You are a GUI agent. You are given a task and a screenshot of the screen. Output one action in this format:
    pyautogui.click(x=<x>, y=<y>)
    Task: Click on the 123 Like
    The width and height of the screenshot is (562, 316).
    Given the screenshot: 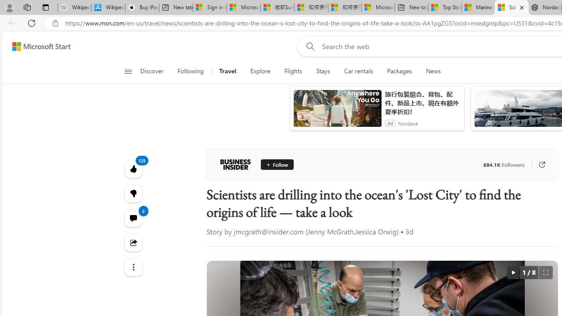 What is the action you would take?
    pyautogui.click(x=133, y=169)
    